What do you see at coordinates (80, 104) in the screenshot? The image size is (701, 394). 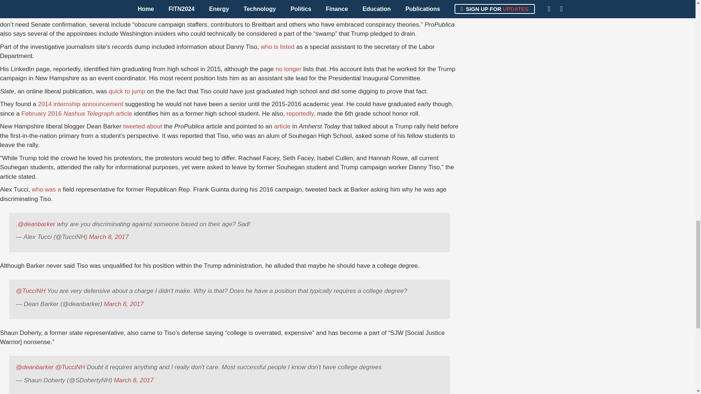 I see `2014 internship announcement` at bounding box center [80, 104].